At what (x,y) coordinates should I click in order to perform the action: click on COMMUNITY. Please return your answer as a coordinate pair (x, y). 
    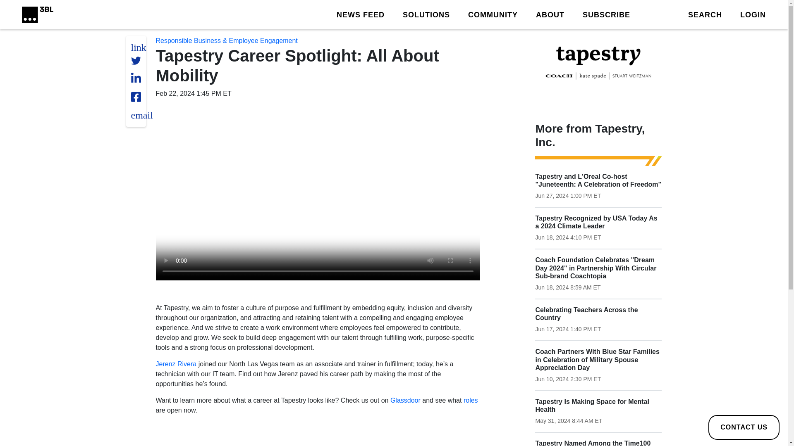
    Looking at the image, I should click on (493, 14).